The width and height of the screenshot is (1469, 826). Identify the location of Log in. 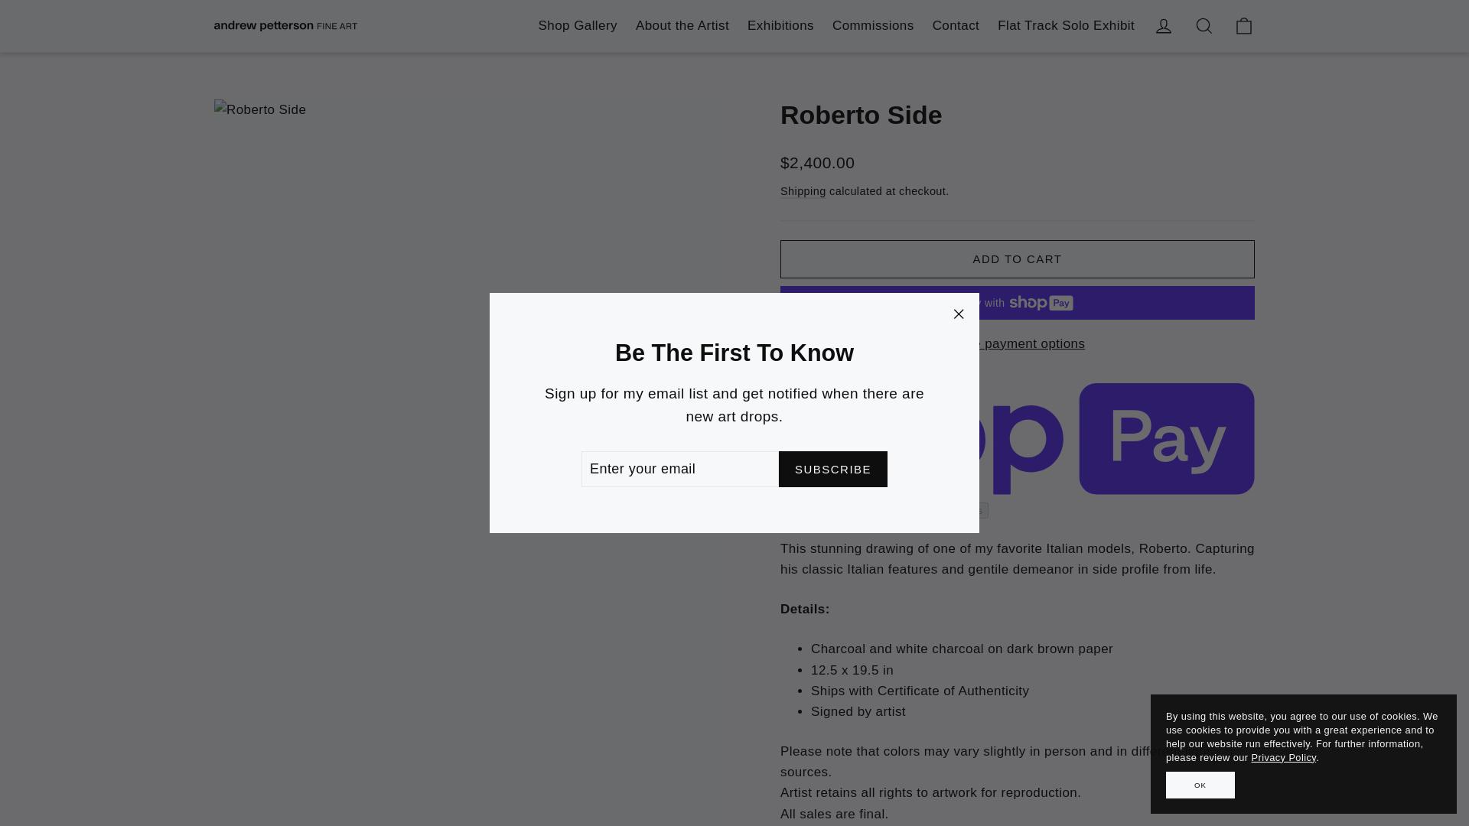
(1164, 26).